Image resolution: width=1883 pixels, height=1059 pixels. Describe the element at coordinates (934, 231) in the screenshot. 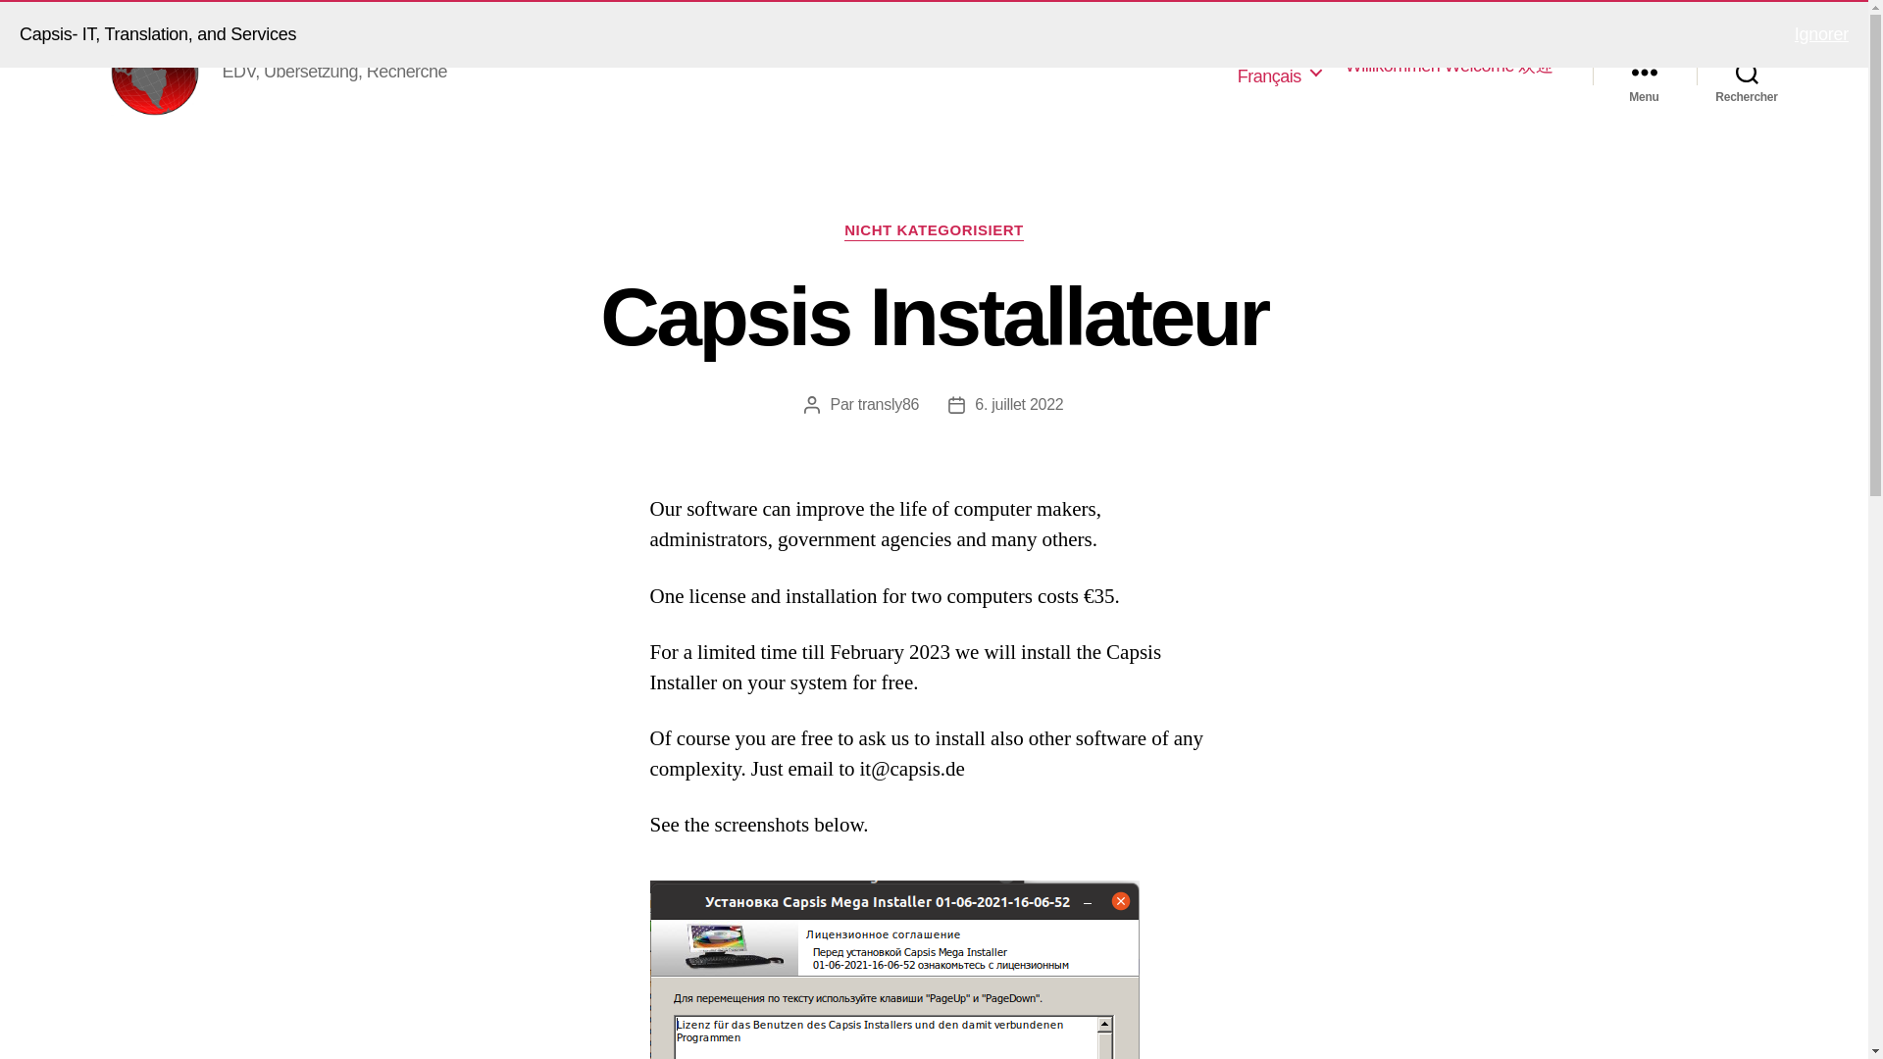

I see `NICHT KATEGORISIERT` at that location.